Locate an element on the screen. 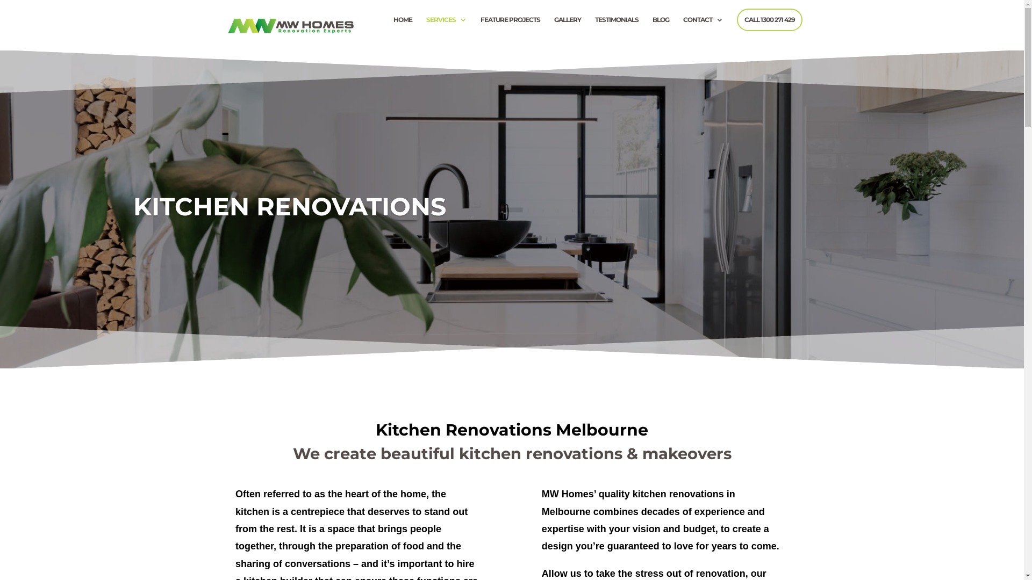 This screenshot has width=1032, height=580. BLOG is located at coordinates (661, 33).